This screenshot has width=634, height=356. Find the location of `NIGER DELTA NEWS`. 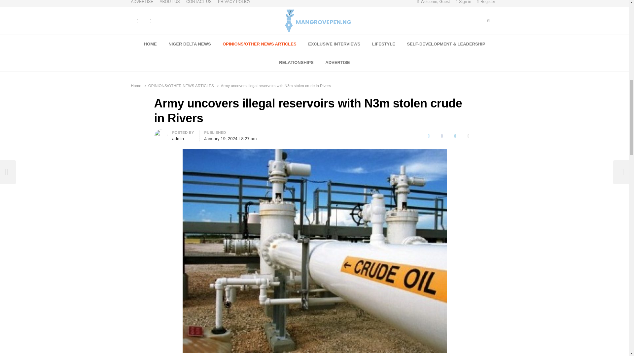

NIGER DELTA NEWS is located at coordinates (190, 44).